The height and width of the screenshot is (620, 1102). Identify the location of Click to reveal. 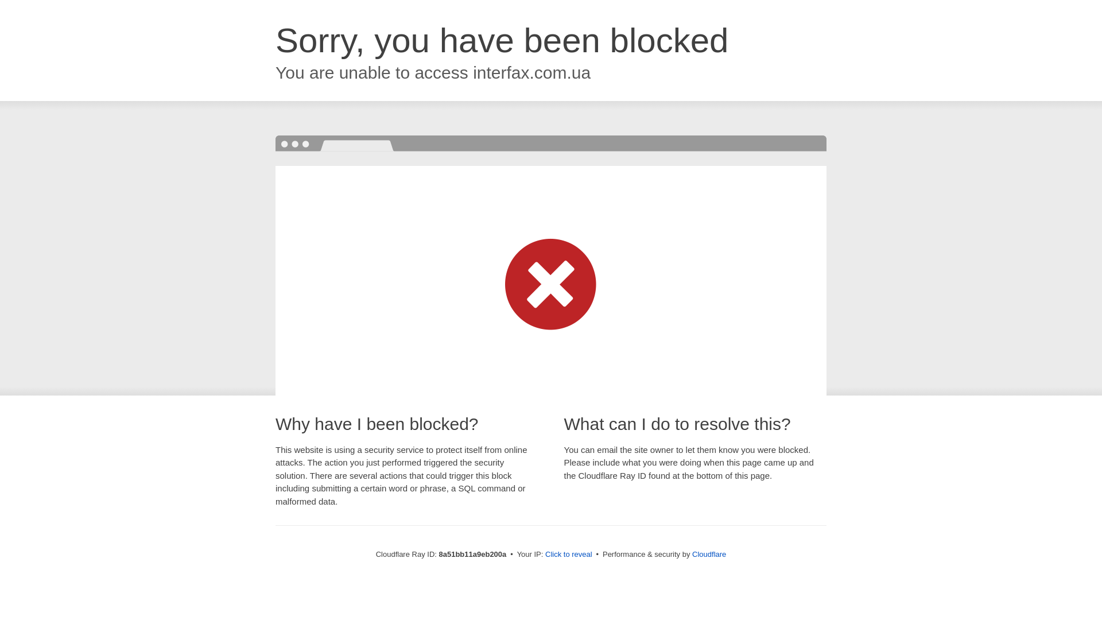
(569, 555).